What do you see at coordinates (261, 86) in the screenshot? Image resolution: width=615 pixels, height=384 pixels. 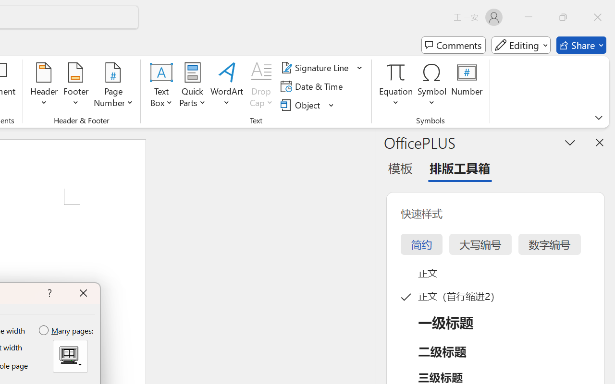 I see `Drop Cap` at bounding box center [261, 86].